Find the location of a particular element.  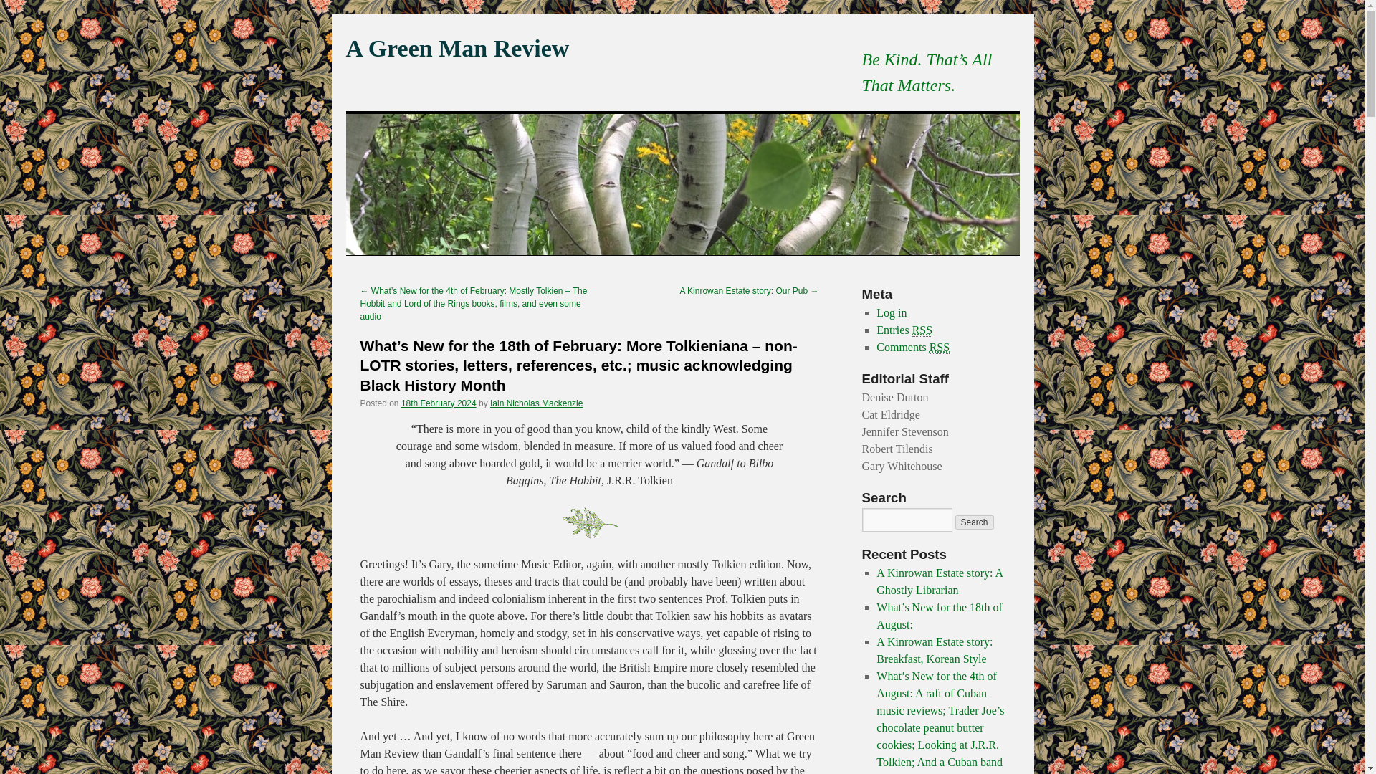

Syndicate this site using RSS 2.0 is located at coordinates (904, 330).